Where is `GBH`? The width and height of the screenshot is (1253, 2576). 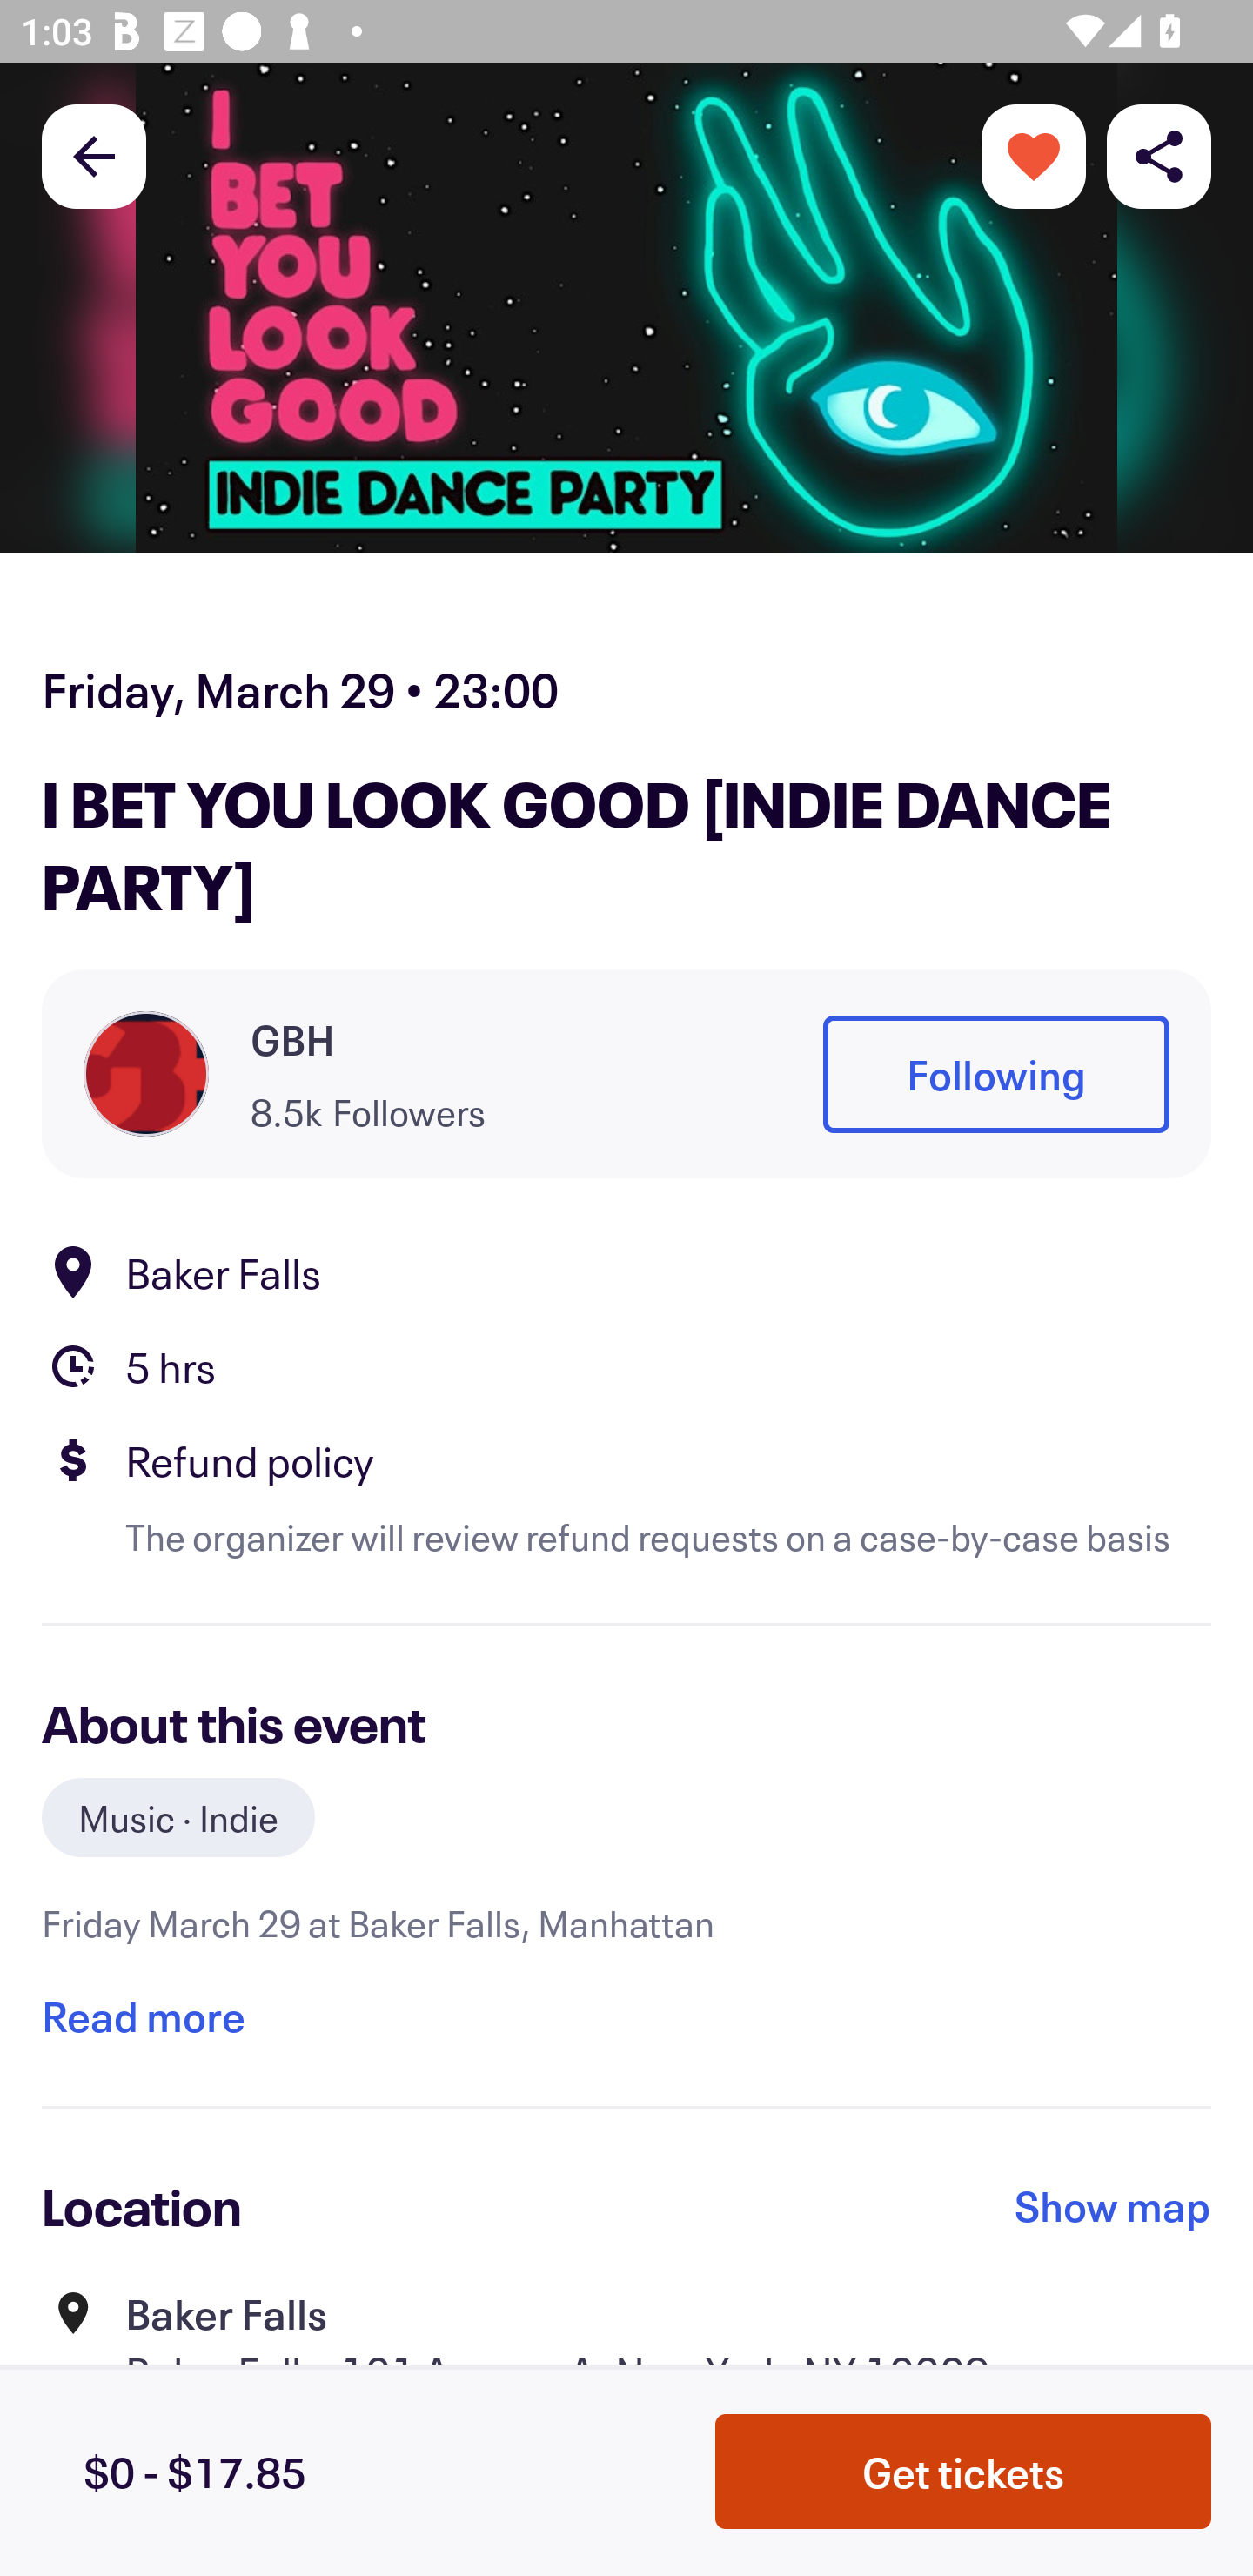 GBH is located at coordinates (292, 1039).